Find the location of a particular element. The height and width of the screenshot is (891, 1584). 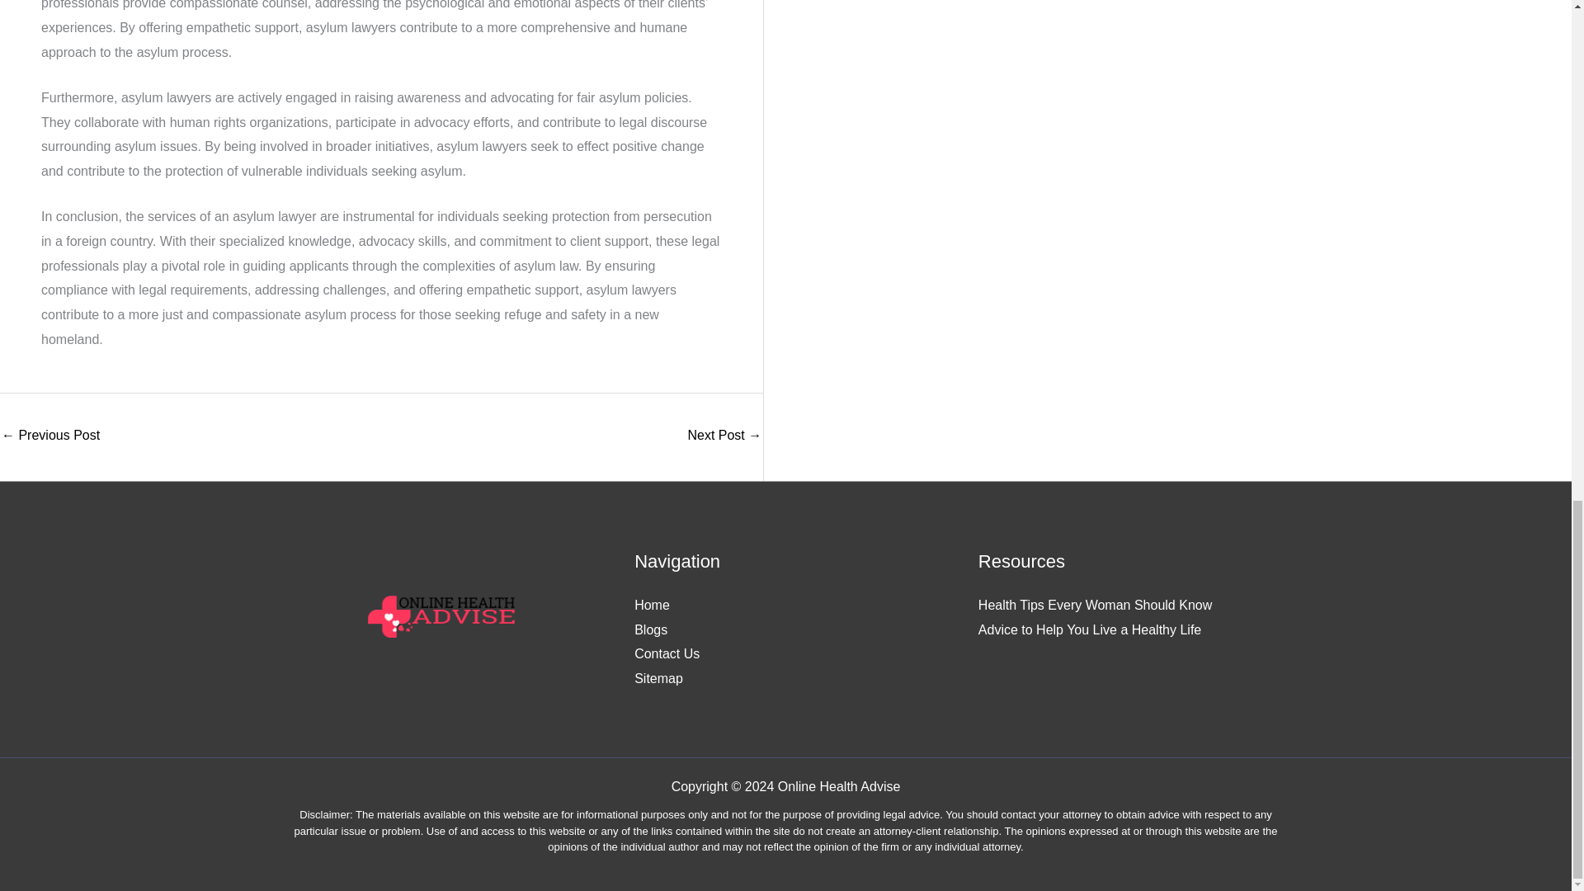

Home is located at coordinates (652, 604).